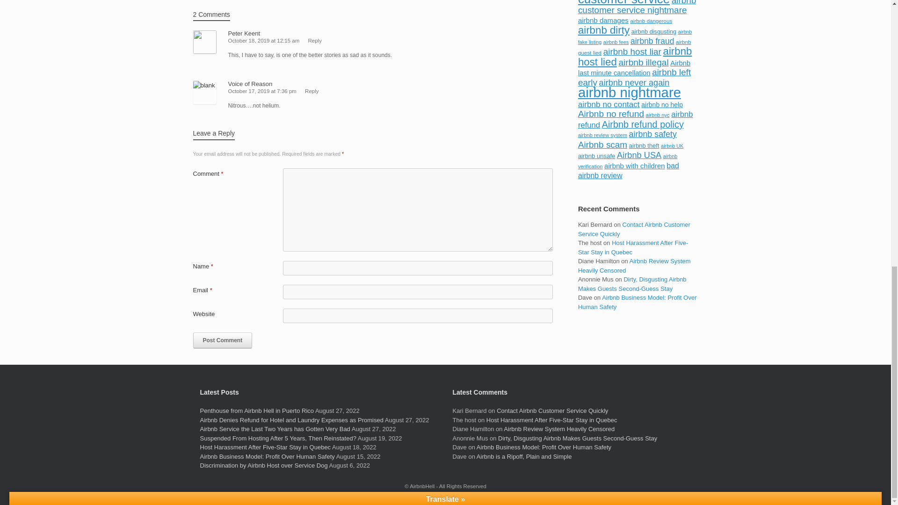 The width and height of the screenshot is (898, 505). I want to click on Reply, so click(314, 40).